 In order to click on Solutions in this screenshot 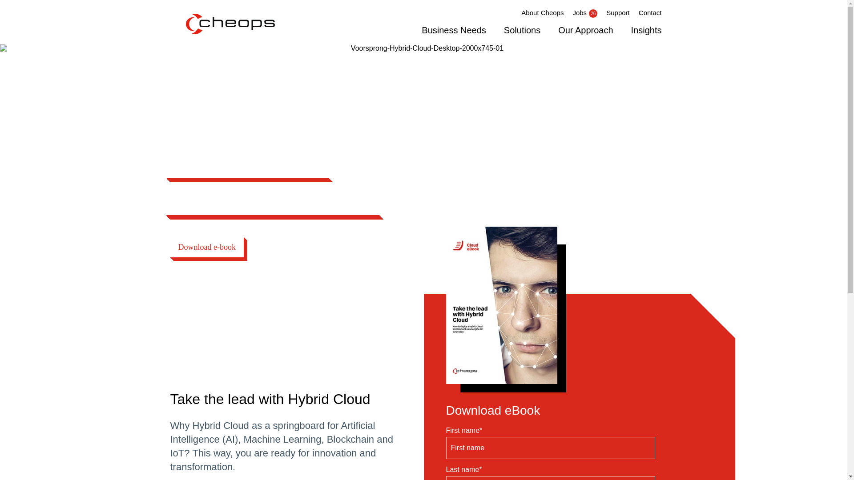, I will do `click(522, 31)`.